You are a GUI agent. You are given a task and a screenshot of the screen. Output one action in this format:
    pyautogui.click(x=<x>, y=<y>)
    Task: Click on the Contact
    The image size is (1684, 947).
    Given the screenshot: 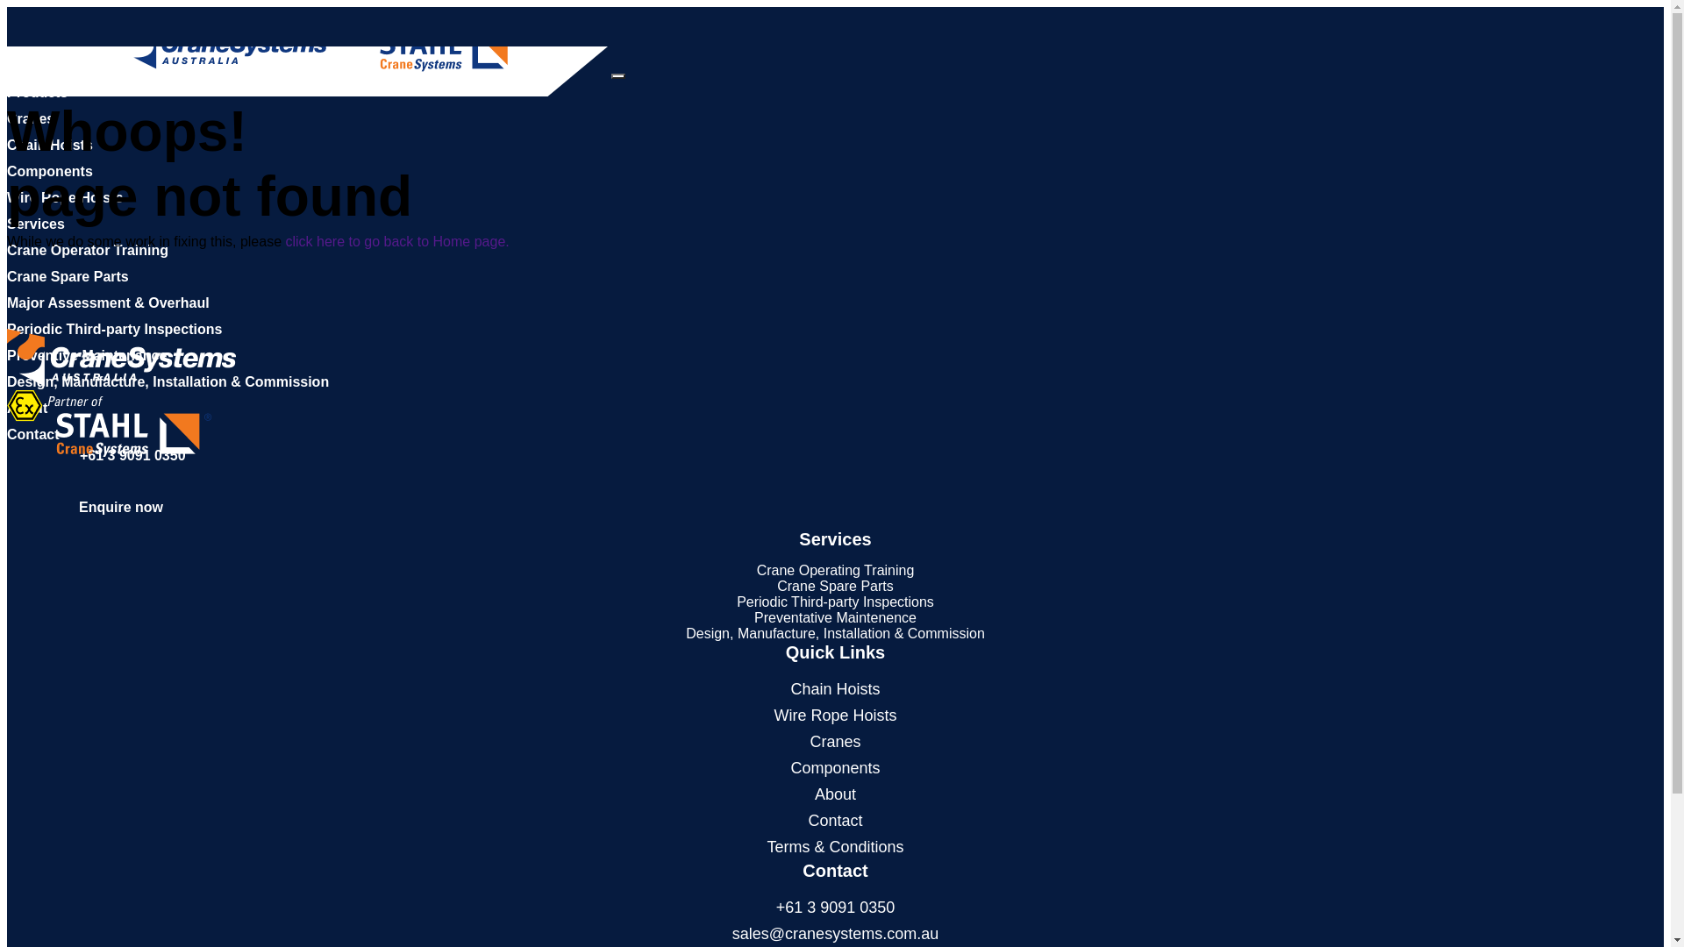 What is the action you would take?
    pyautogui.click(x=835, y=821)
    